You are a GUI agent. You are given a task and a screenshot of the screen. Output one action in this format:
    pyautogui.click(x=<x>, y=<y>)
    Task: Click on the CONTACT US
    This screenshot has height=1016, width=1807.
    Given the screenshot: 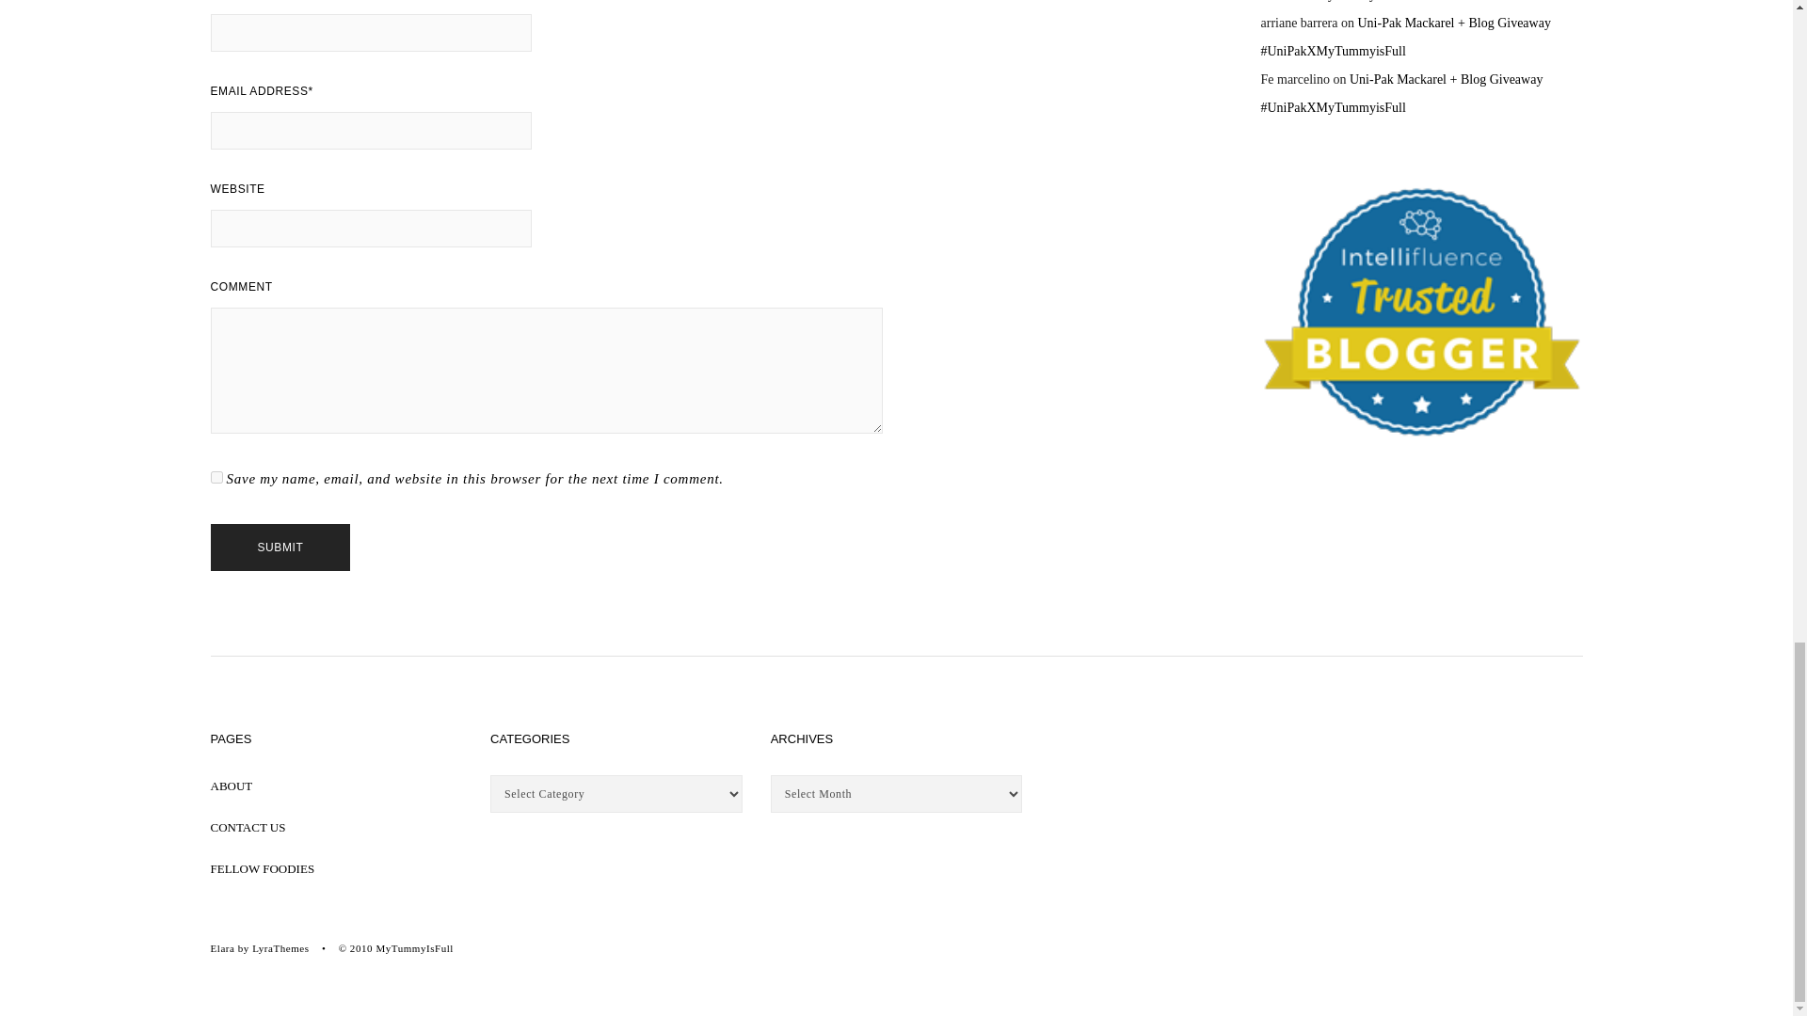 What is the action you would take?
    pyautogui.click(x=248, y=826)
    